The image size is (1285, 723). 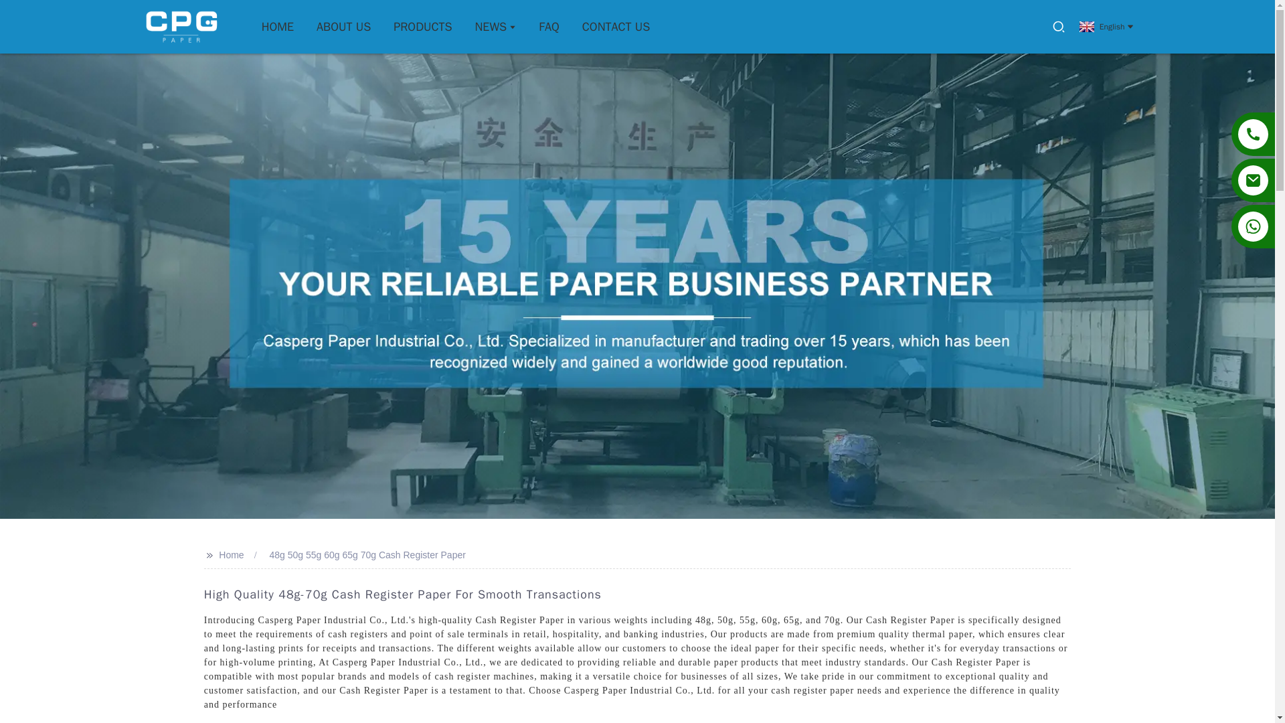 What do you see at coordinates (423, 27) in the screenshot?
I see `PRODUCTS` at bounding box center [423, 27].